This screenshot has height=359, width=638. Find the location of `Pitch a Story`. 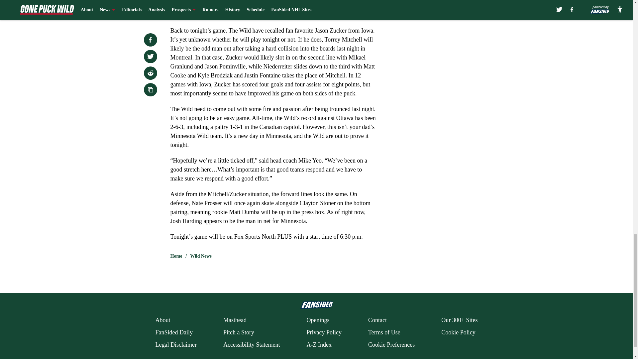

Pitch a Story is located at coordinates (239, 332).